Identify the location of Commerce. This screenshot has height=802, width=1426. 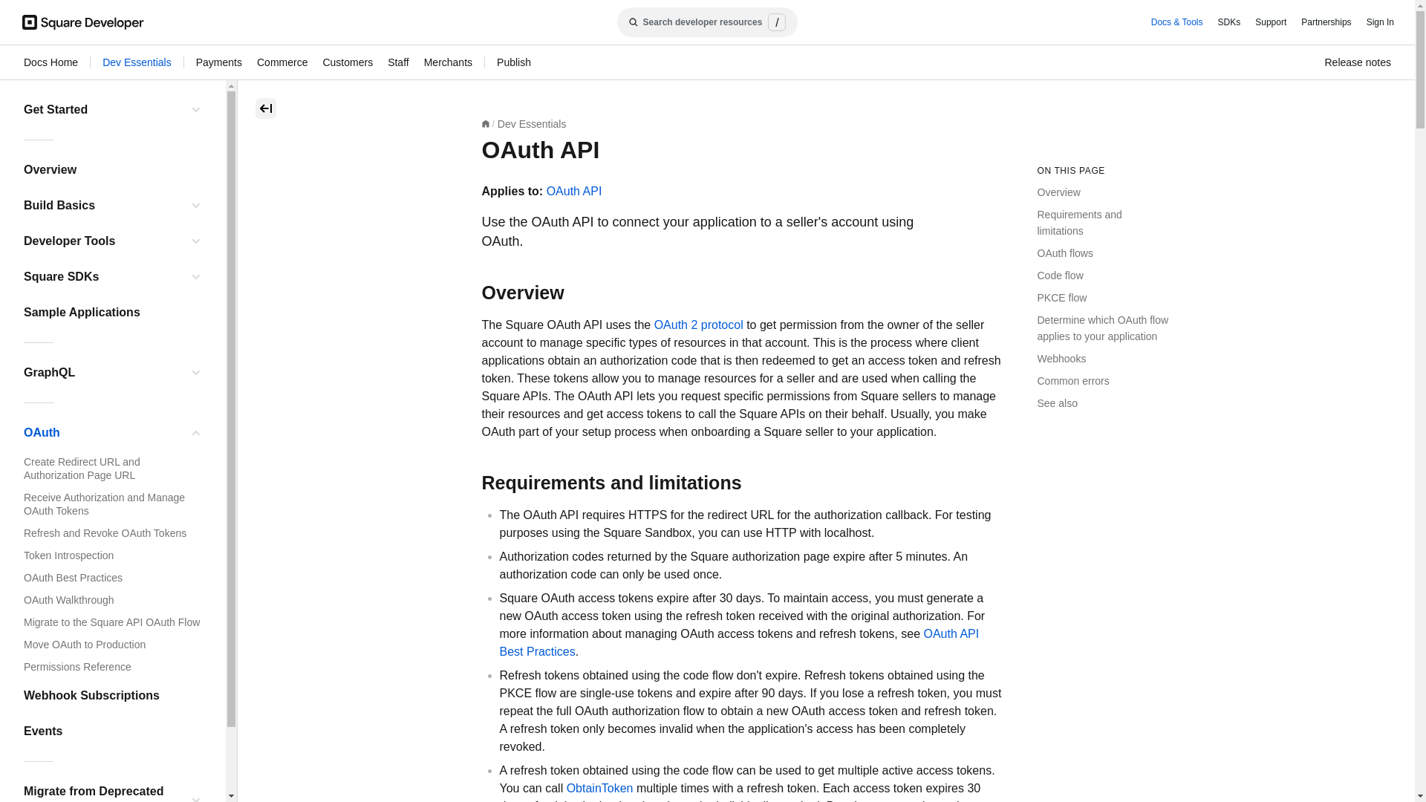
(282, 62).